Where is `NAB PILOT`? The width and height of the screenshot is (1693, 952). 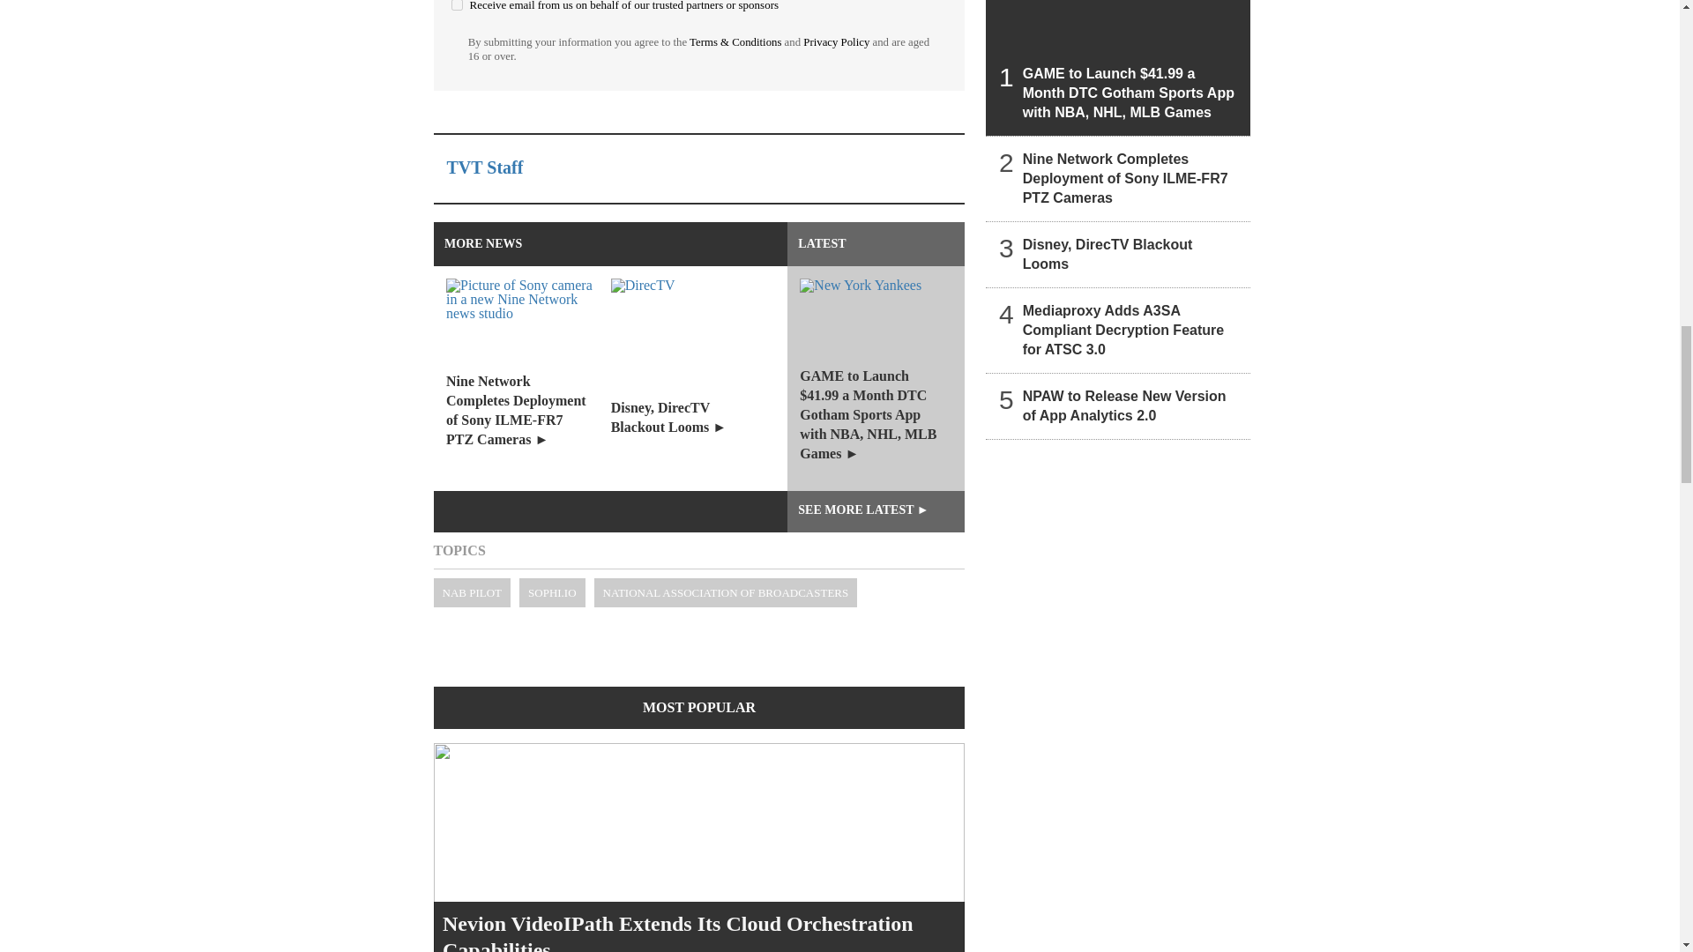
NAB PILOT is located at coordinates (472, 592).